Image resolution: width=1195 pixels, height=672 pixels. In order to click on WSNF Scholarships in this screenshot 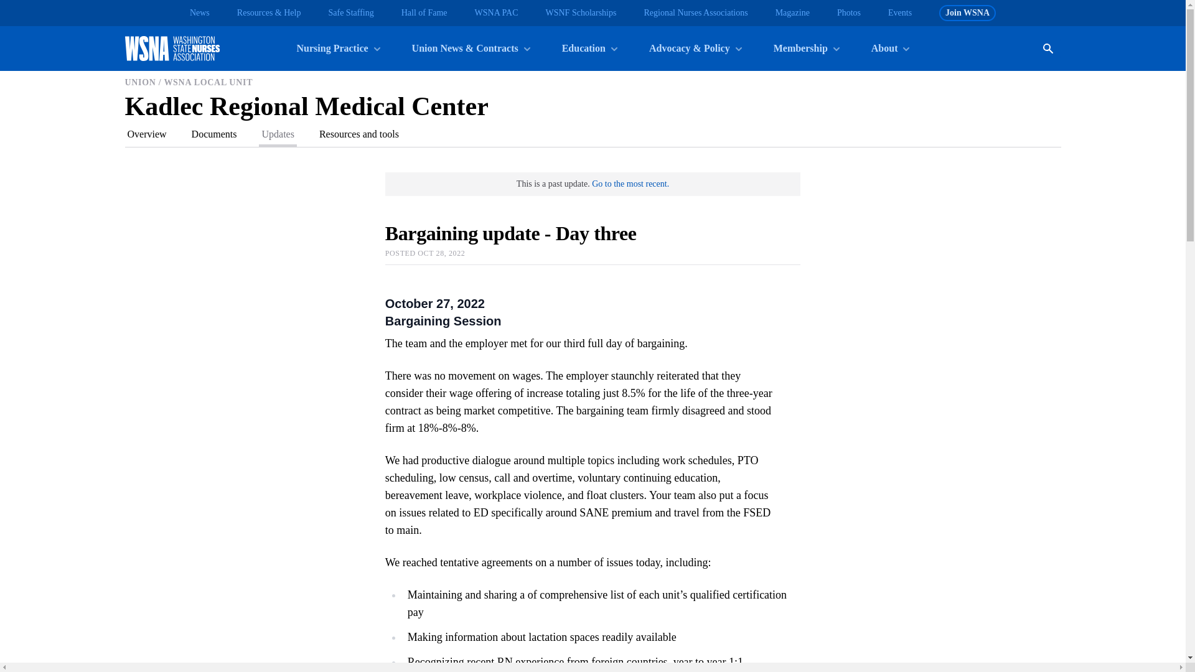, I will do `click(580, 12)`.